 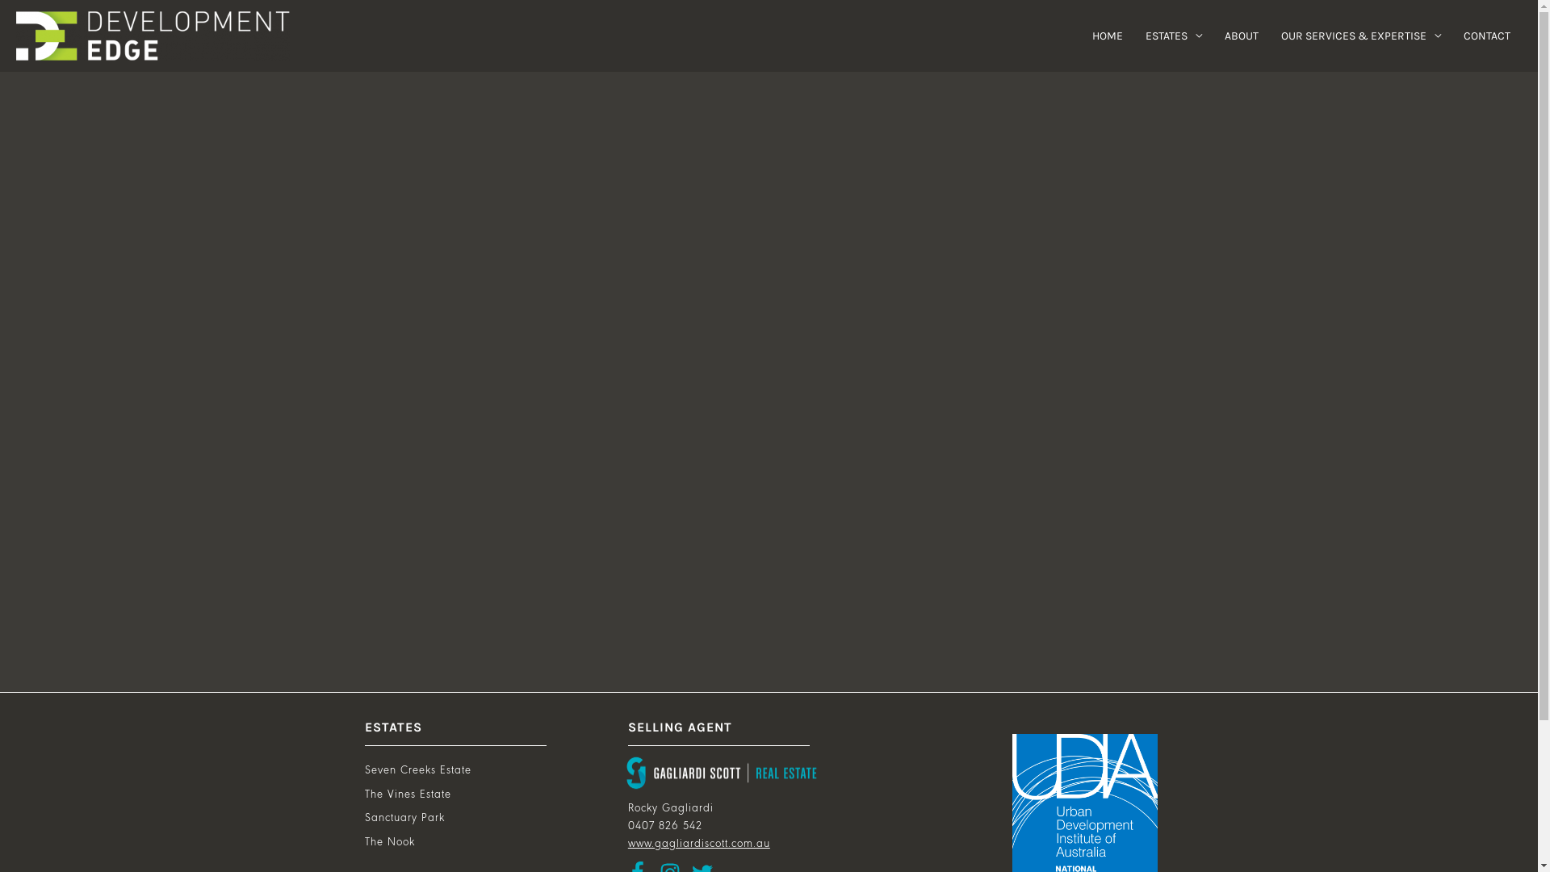 What do you see at coordinates (722, 773) in the screenshot?
I see `Gagliardi Scott Real Estate` at bounding box center [722, 773].